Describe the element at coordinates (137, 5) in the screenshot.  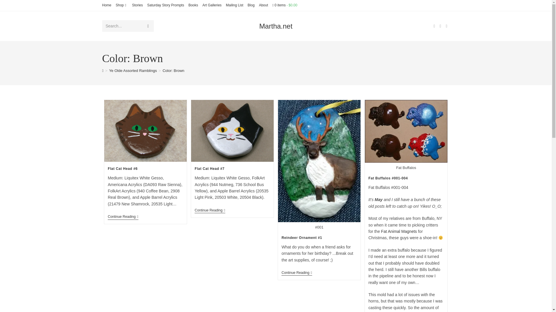
I see `Stories` at that location.